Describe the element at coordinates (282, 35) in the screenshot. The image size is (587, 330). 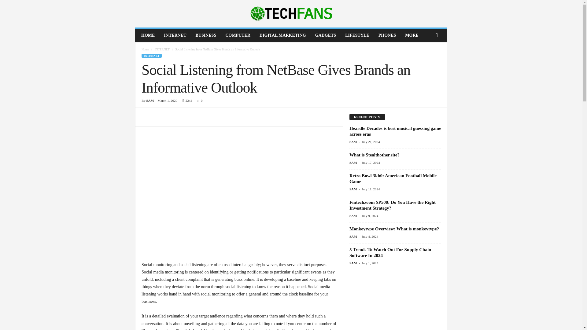
I see `DIGITAL MARKETING` at that location.